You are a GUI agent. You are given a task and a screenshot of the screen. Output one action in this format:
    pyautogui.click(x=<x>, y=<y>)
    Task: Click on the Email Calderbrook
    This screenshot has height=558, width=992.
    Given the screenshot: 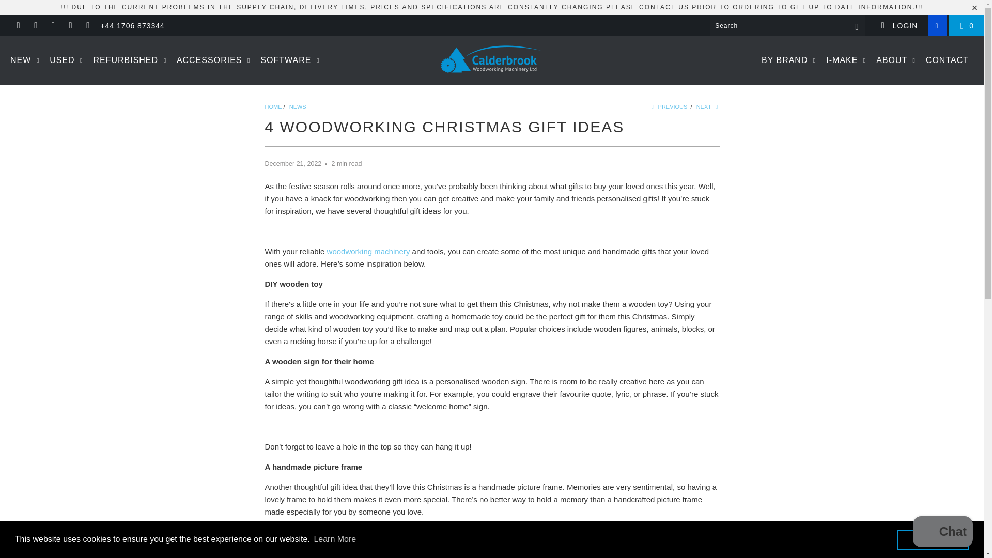 What is the action you would take?
    pyautogui.click(x=88, y=26)
    